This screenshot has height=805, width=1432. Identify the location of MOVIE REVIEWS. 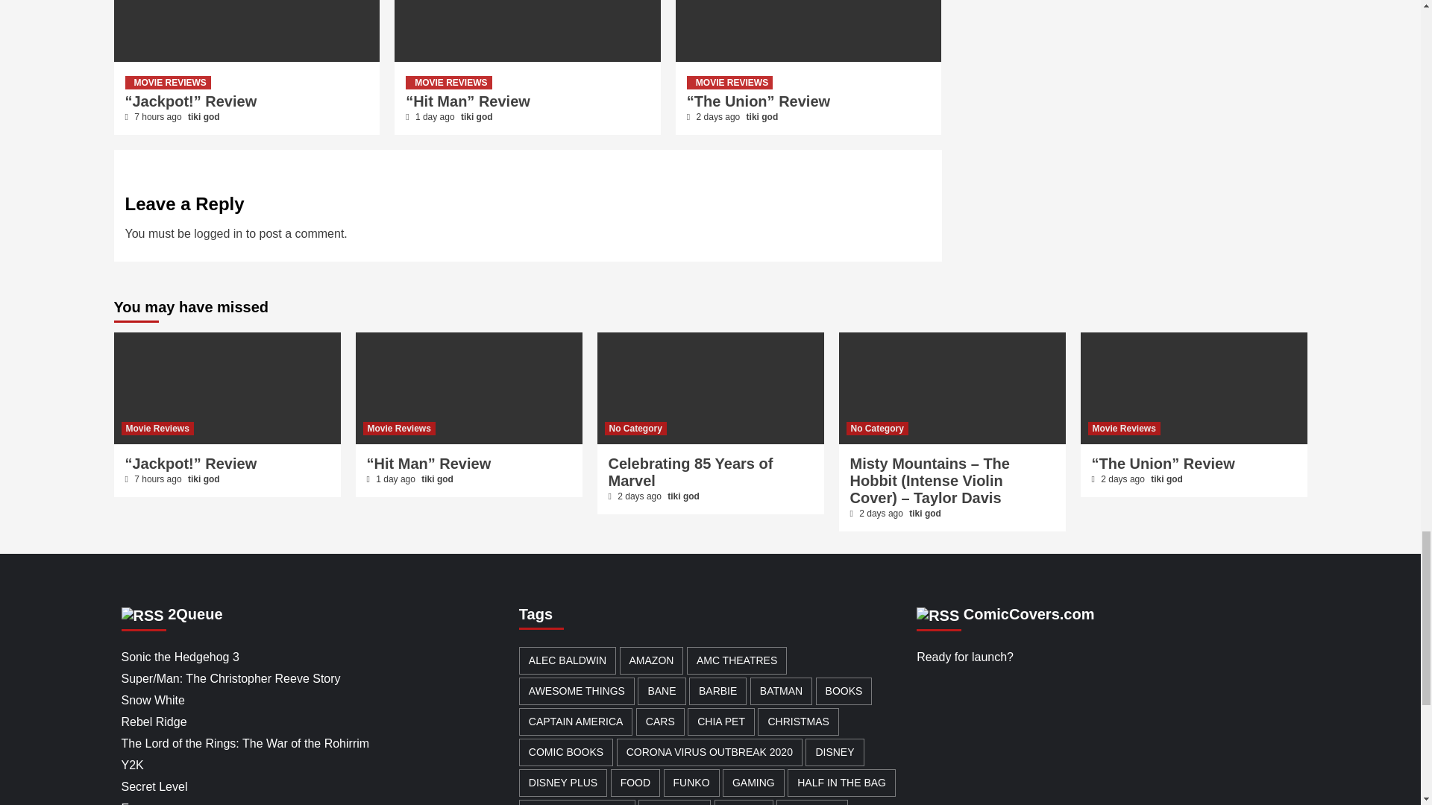
(168, 82).